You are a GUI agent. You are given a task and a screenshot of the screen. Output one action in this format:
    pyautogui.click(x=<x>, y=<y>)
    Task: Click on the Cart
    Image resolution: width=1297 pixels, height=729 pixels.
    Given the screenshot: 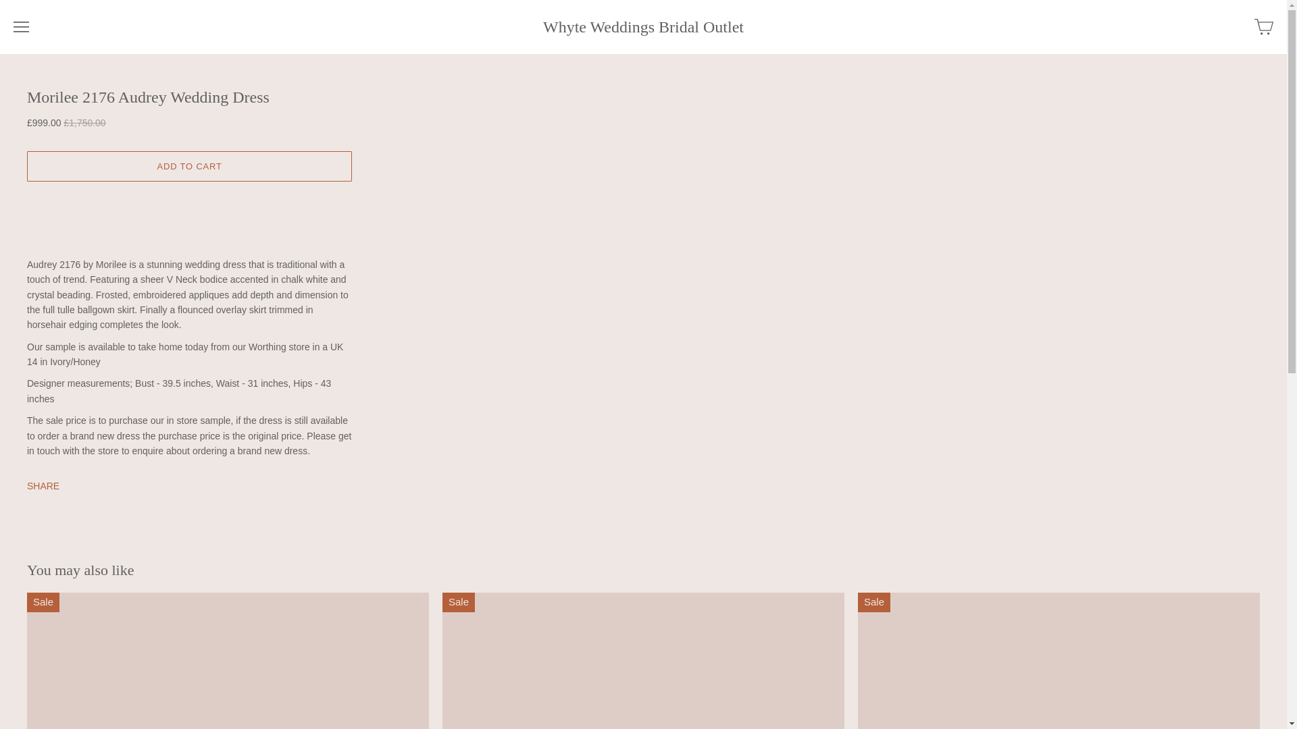 What is the action you would take?
    pyautogui.click(x=1263, y=27)
    